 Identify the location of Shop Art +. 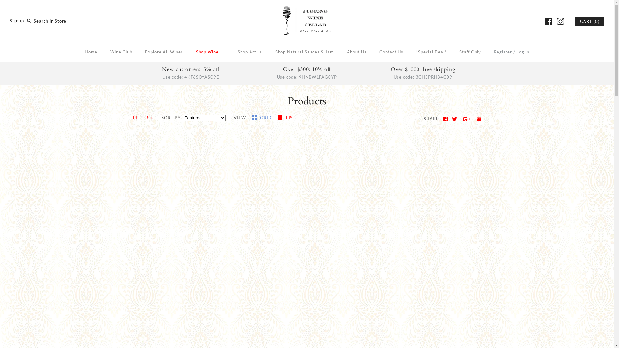
(250, 52).